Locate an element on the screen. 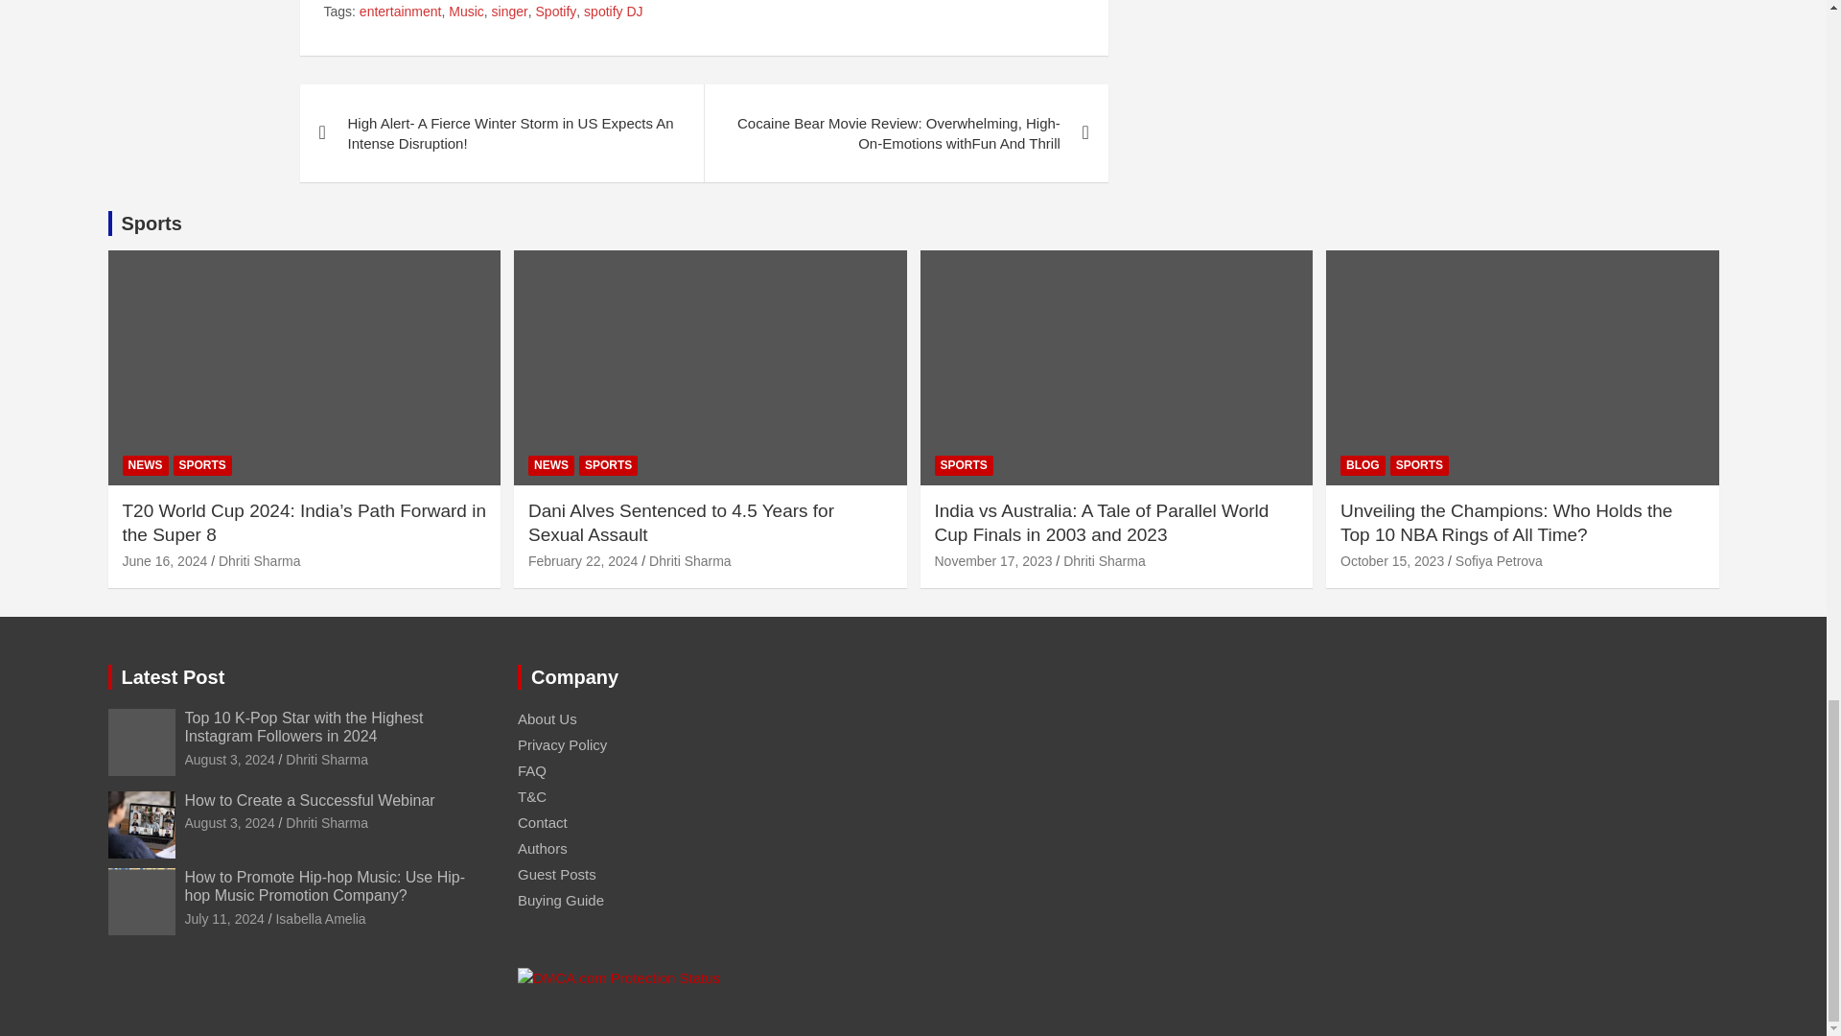 This screenshot has height=1036, width=1841. Dani Alves Sentenced to 4.5 Years for Sexual Assault is located at coordinates (583, 560).